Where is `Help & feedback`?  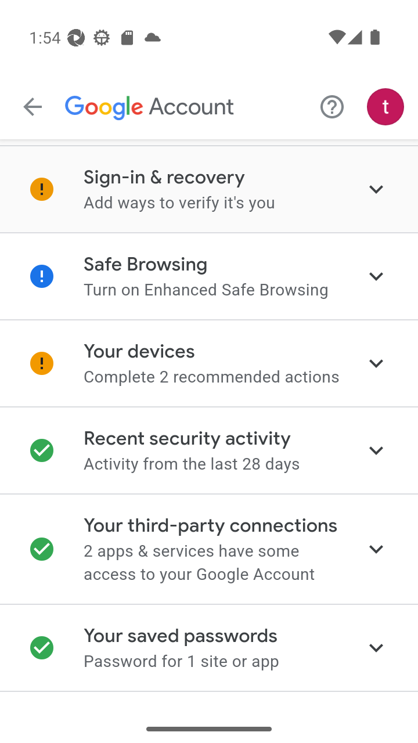
Help & feedback is located at coordinates (332, 106).